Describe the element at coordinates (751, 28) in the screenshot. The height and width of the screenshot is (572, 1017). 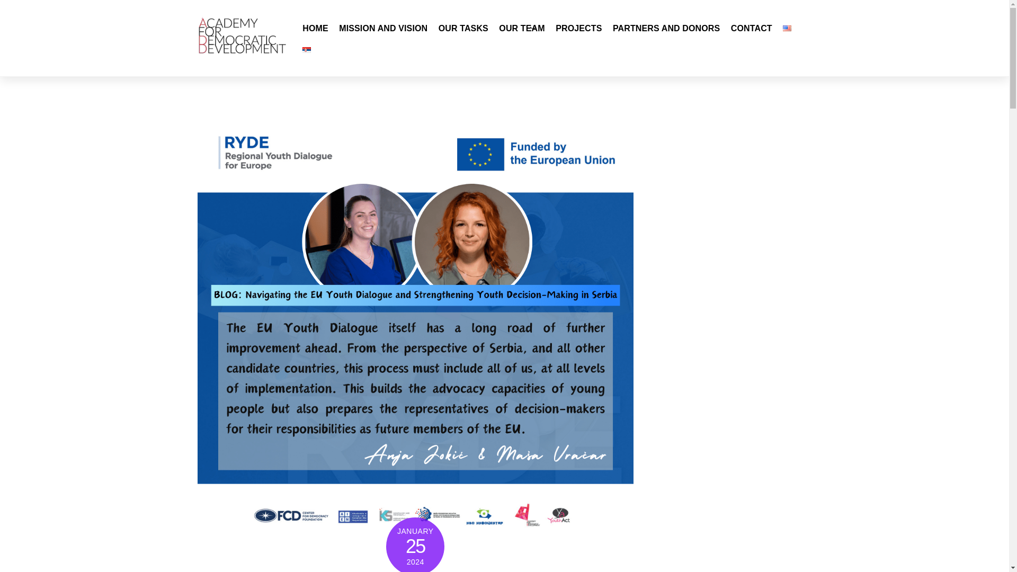
I see `CONTACT` at that location.